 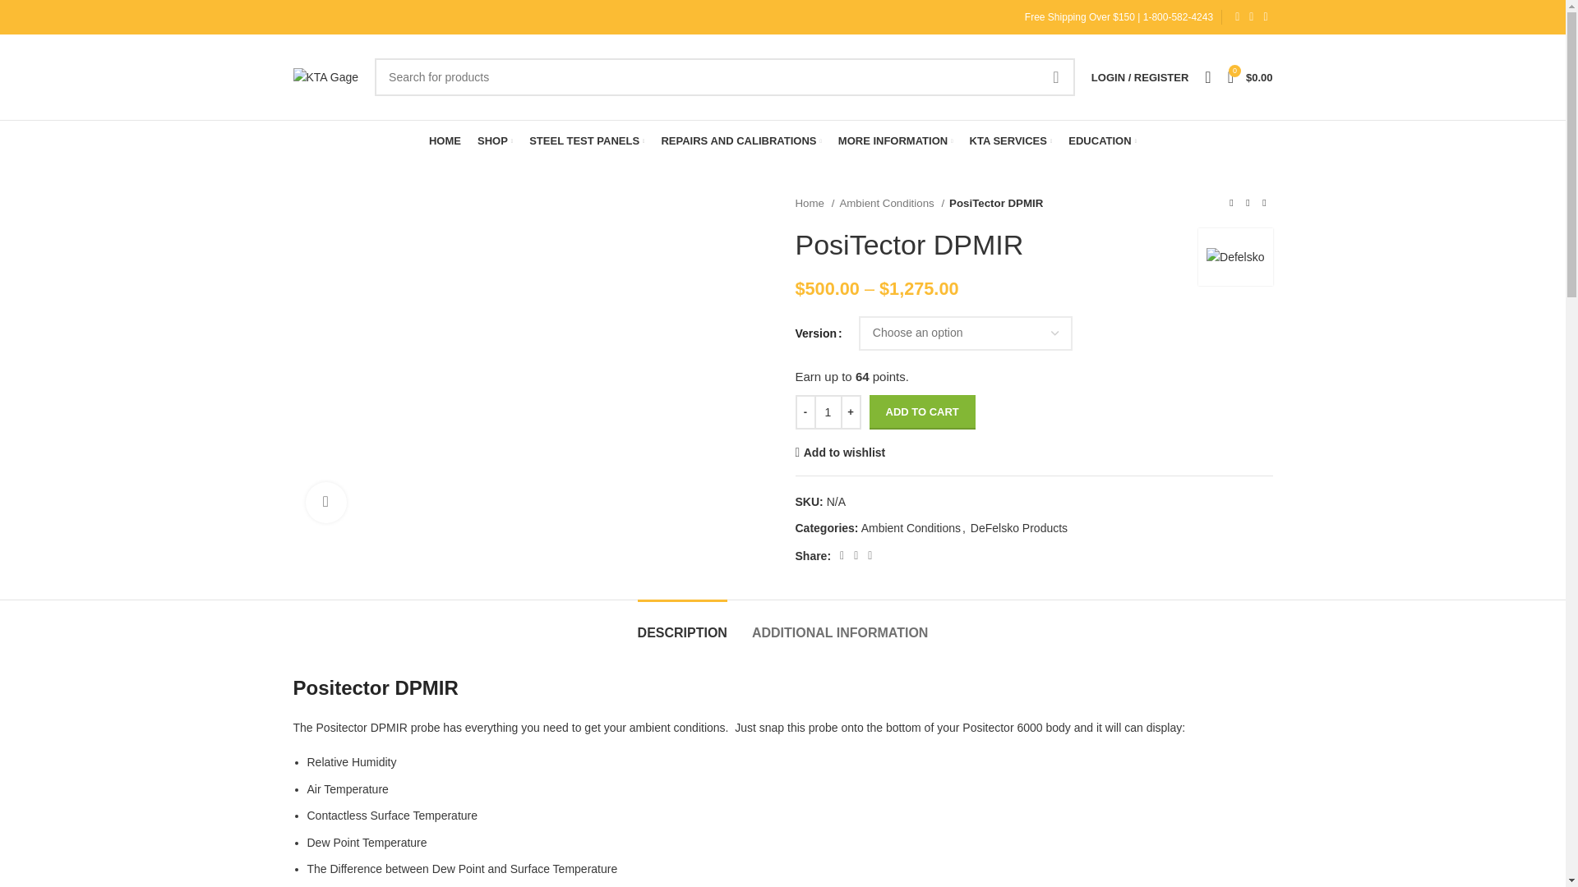 I want to click on Search for products, so click(x=725, y=77).